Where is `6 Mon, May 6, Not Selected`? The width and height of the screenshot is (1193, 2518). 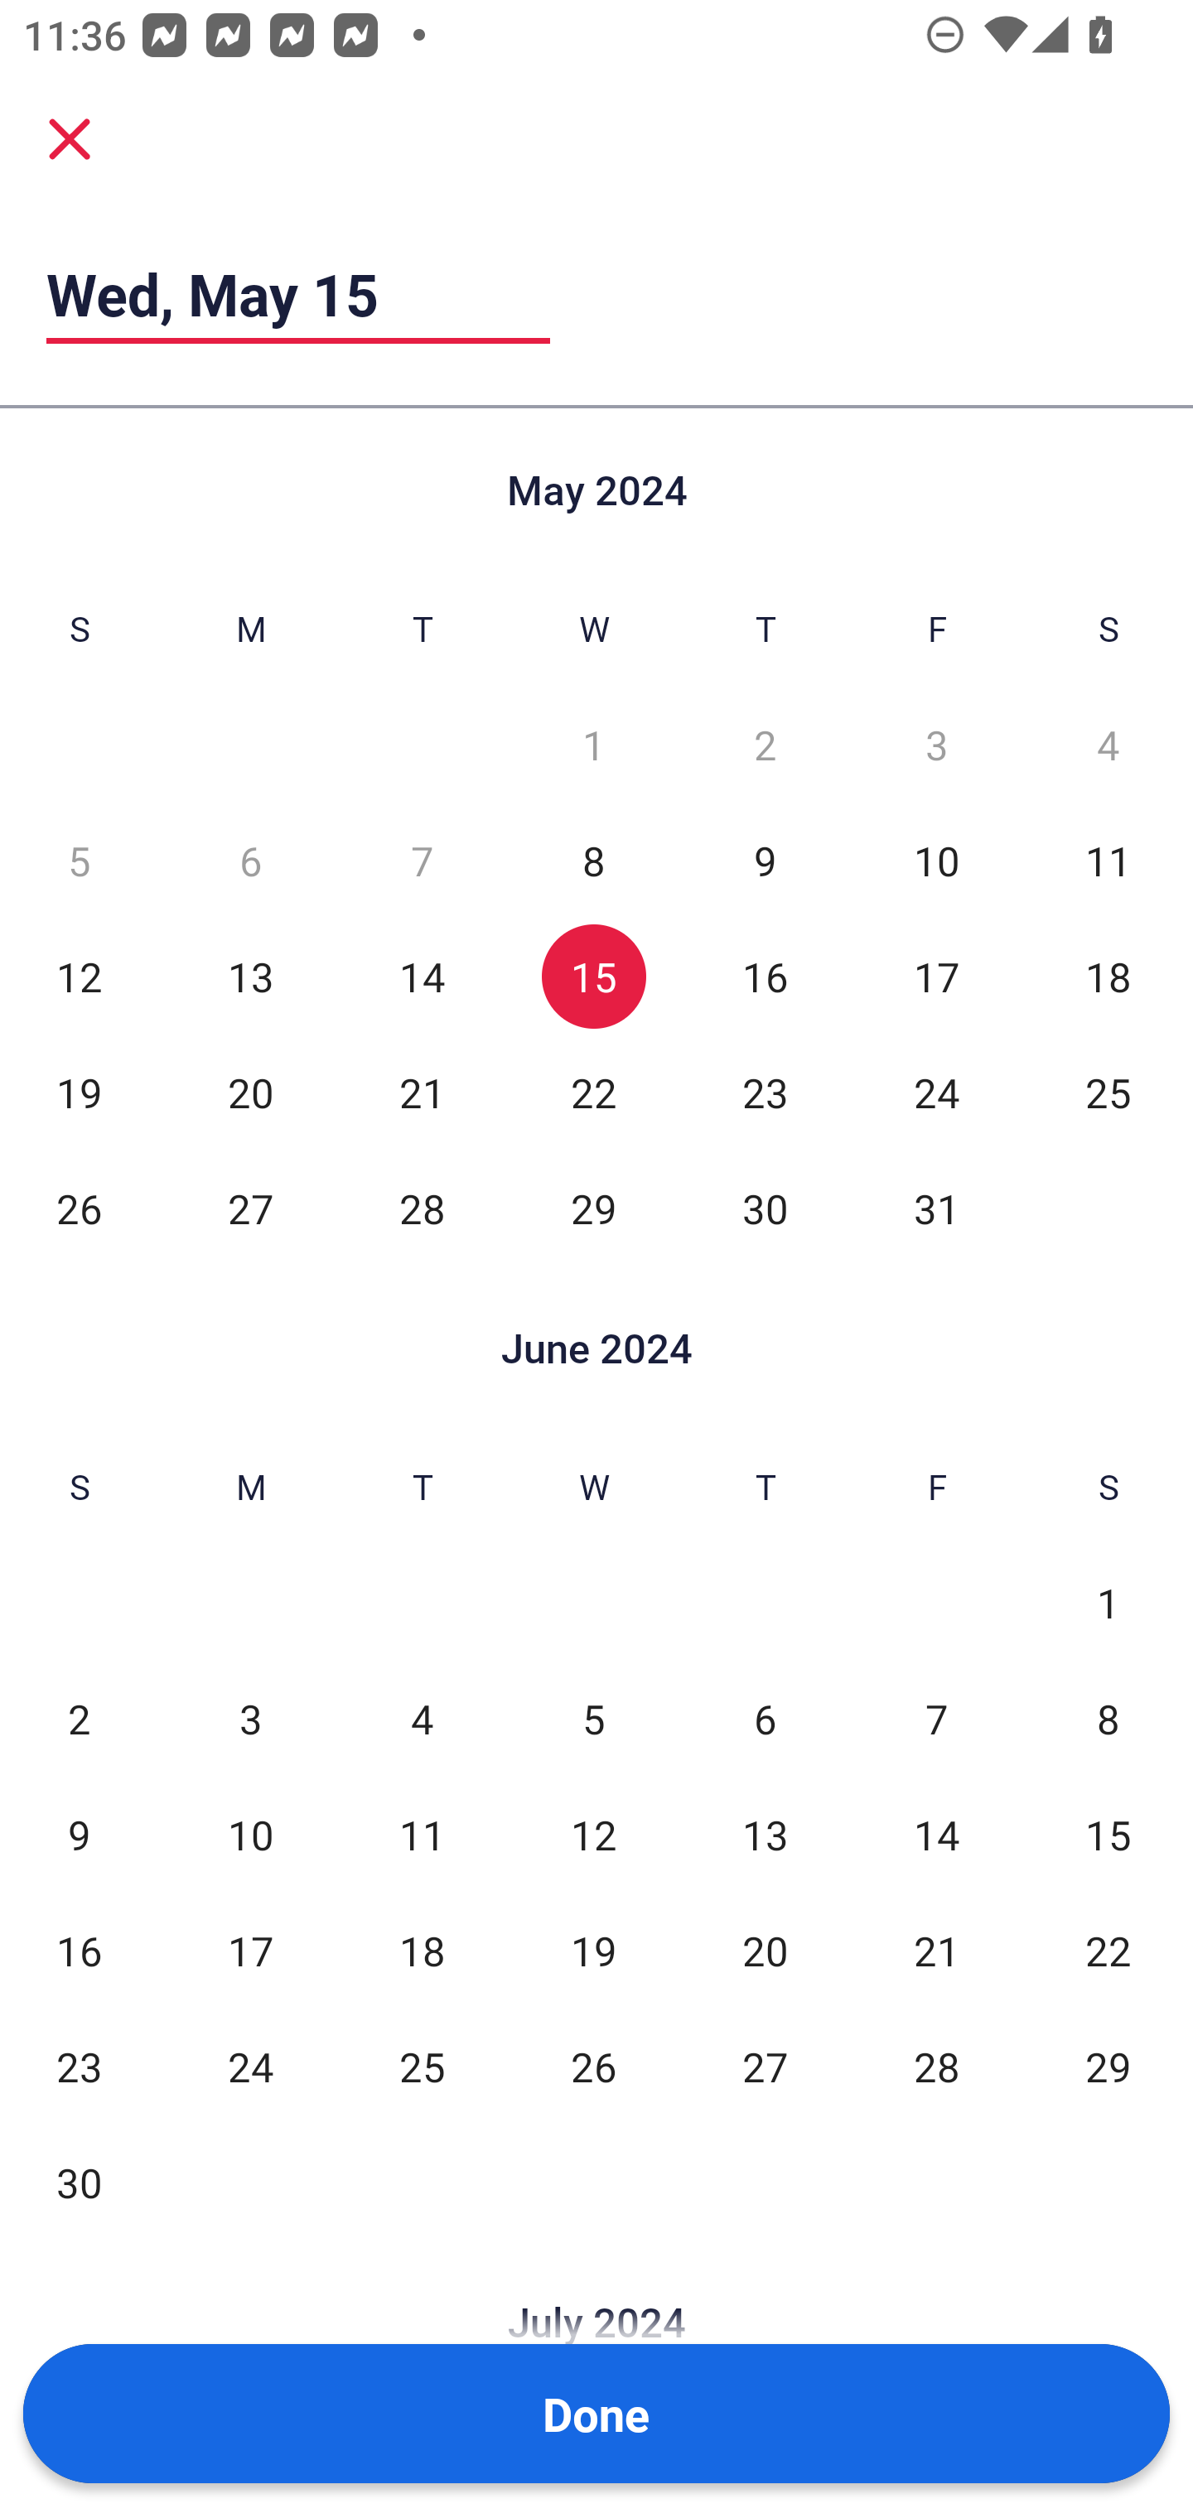
6 Mon, May 6, Not Selected is located at coordinates (250, 861).